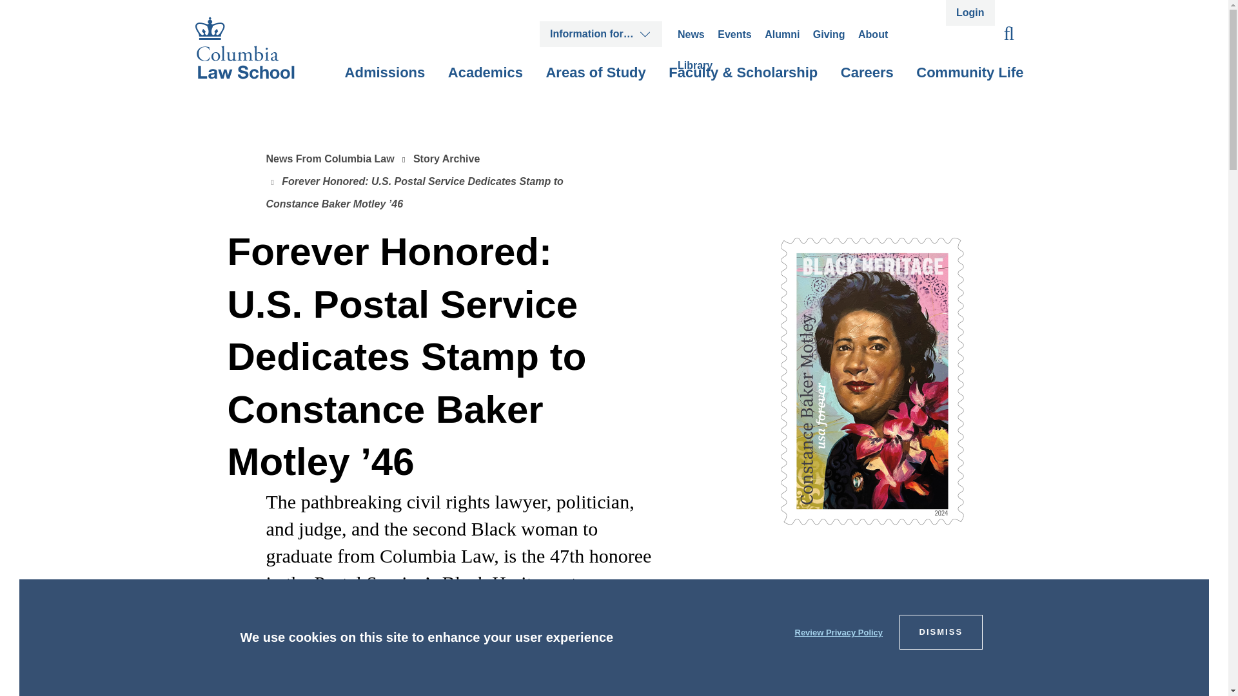 The height and width of the screenshot is (696, 1238). What do you see at coordinates (970, 13) in the screenshot?
I see `Login` at bounding box center [970, 13].